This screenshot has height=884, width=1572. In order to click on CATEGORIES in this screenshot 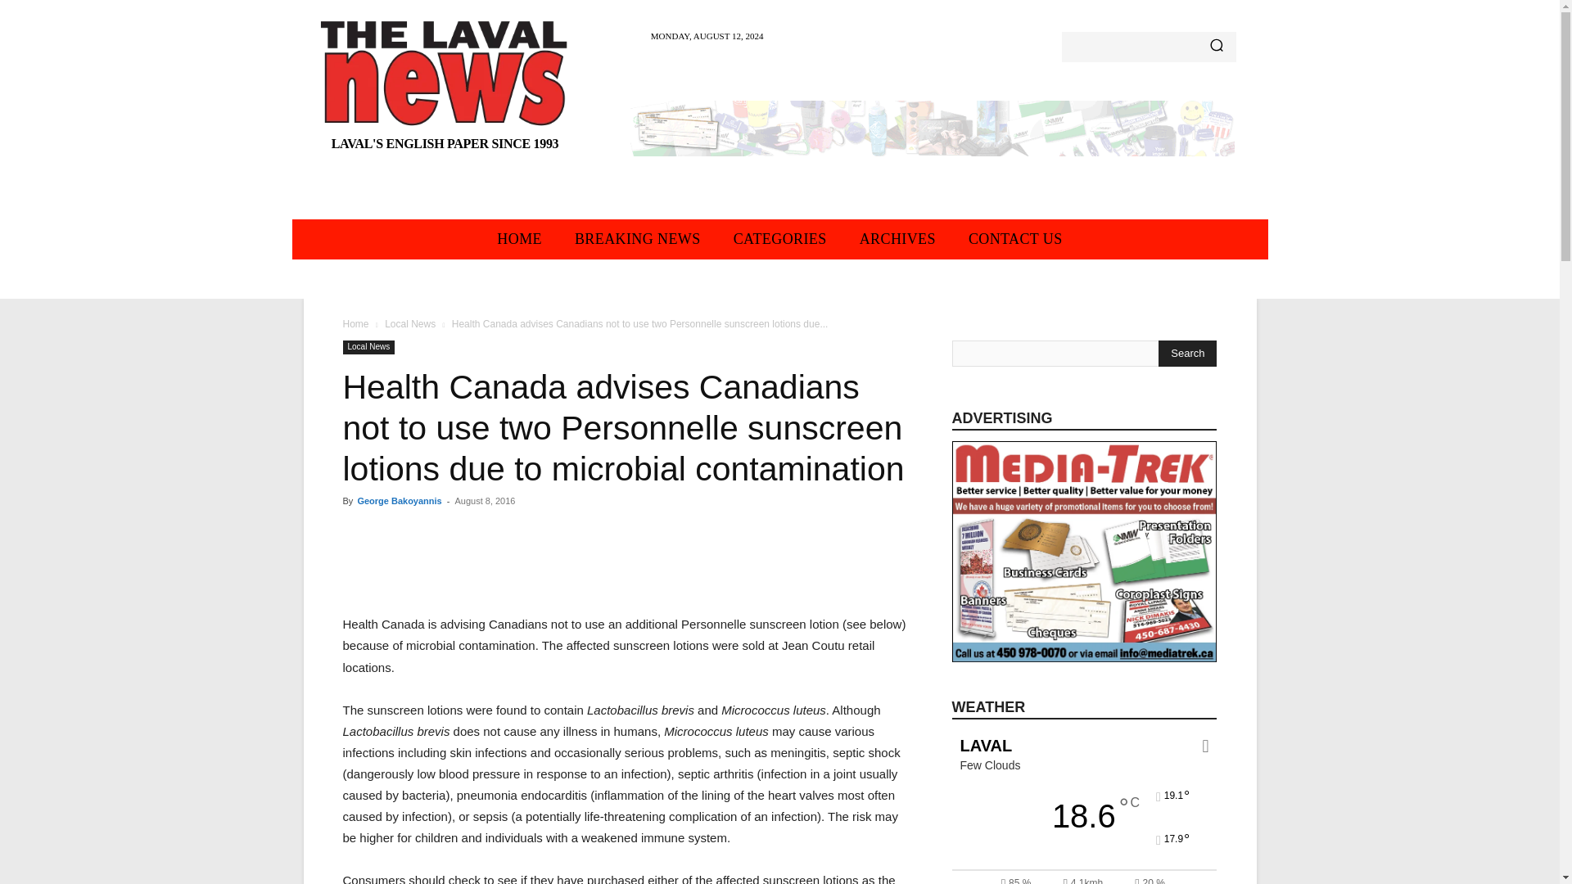, I will do `click(779, 239)`.